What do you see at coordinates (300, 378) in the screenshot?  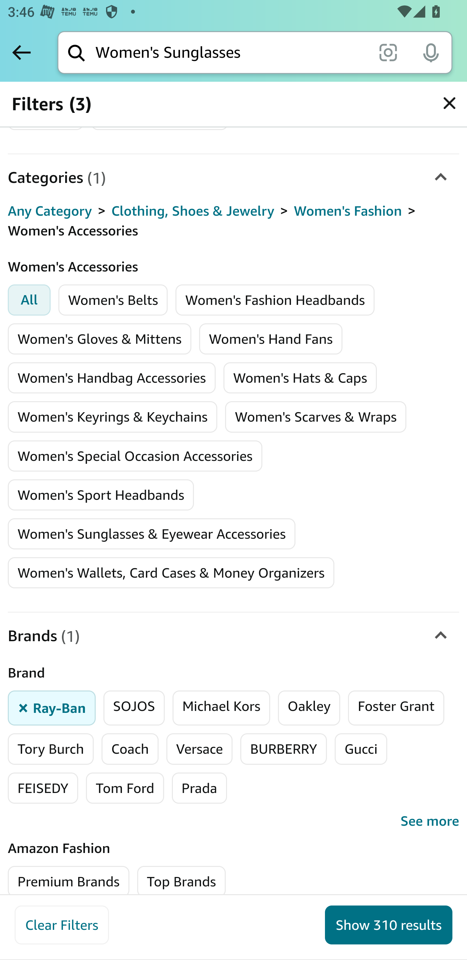 I see `Women's Hats & Caps` at bounding box center [300, 378].